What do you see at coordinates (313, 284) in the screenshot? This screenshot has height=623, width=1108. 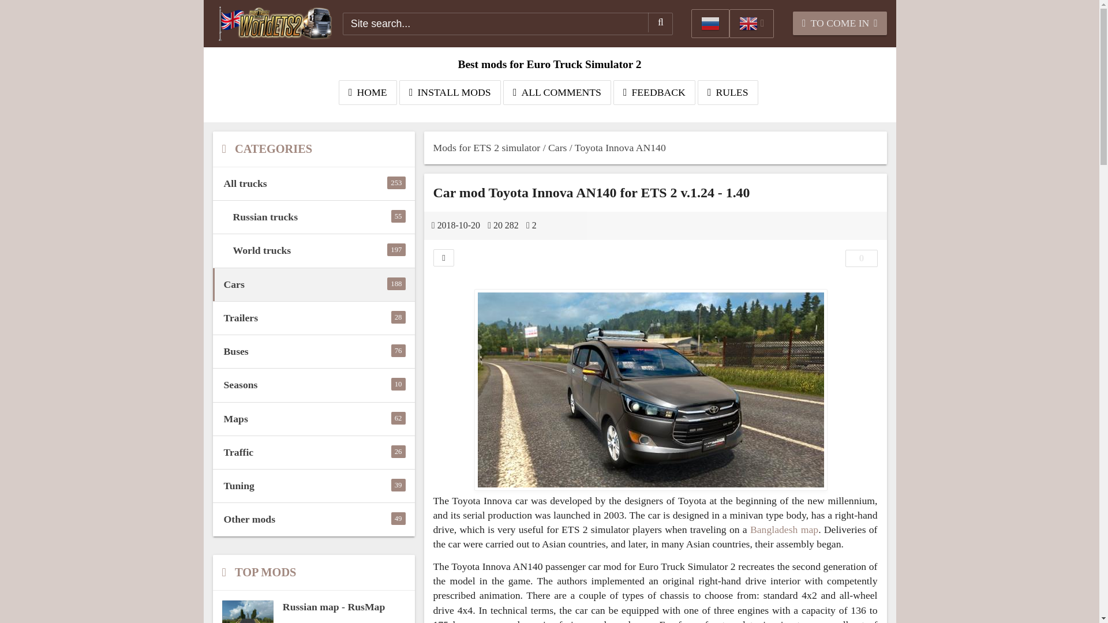 I see `English` at bounding box center [313, 284].